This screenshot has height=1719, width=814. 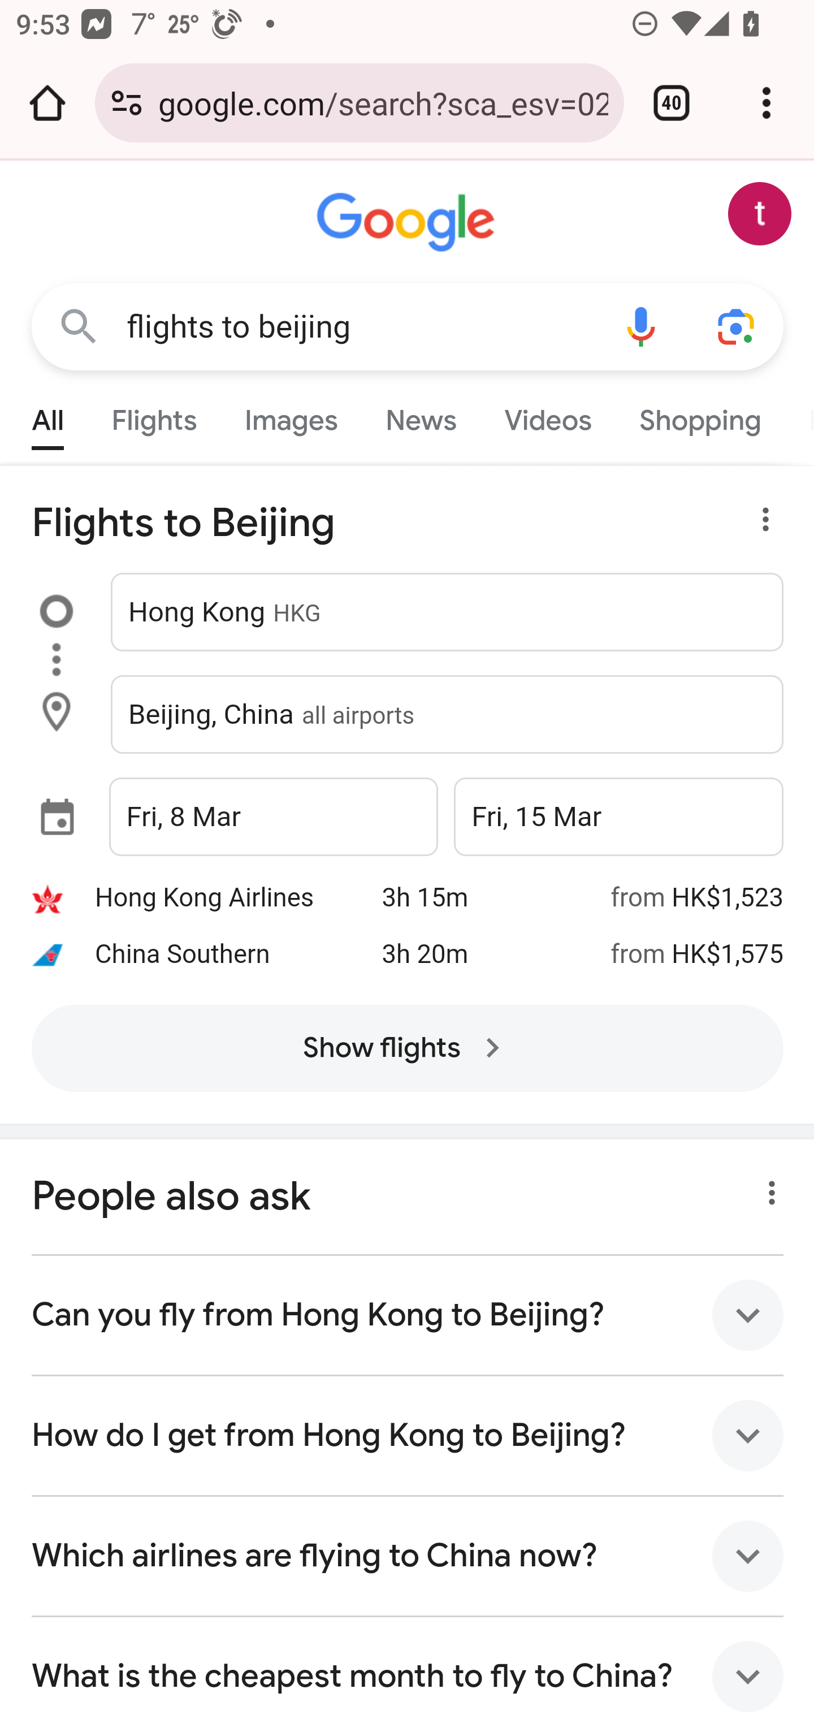 What do you see at coordinates (291, 415) in the screenshot?
I see `Images` at bounding box center [291, 415].